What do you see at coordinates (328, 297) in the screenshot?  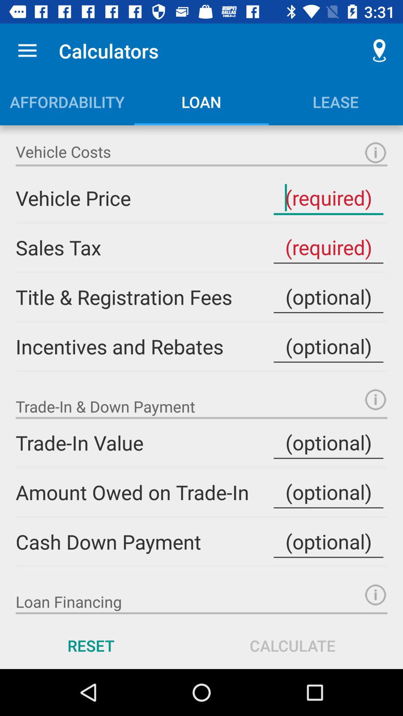 I see `activate textbox` at bounding box center [328, 297].